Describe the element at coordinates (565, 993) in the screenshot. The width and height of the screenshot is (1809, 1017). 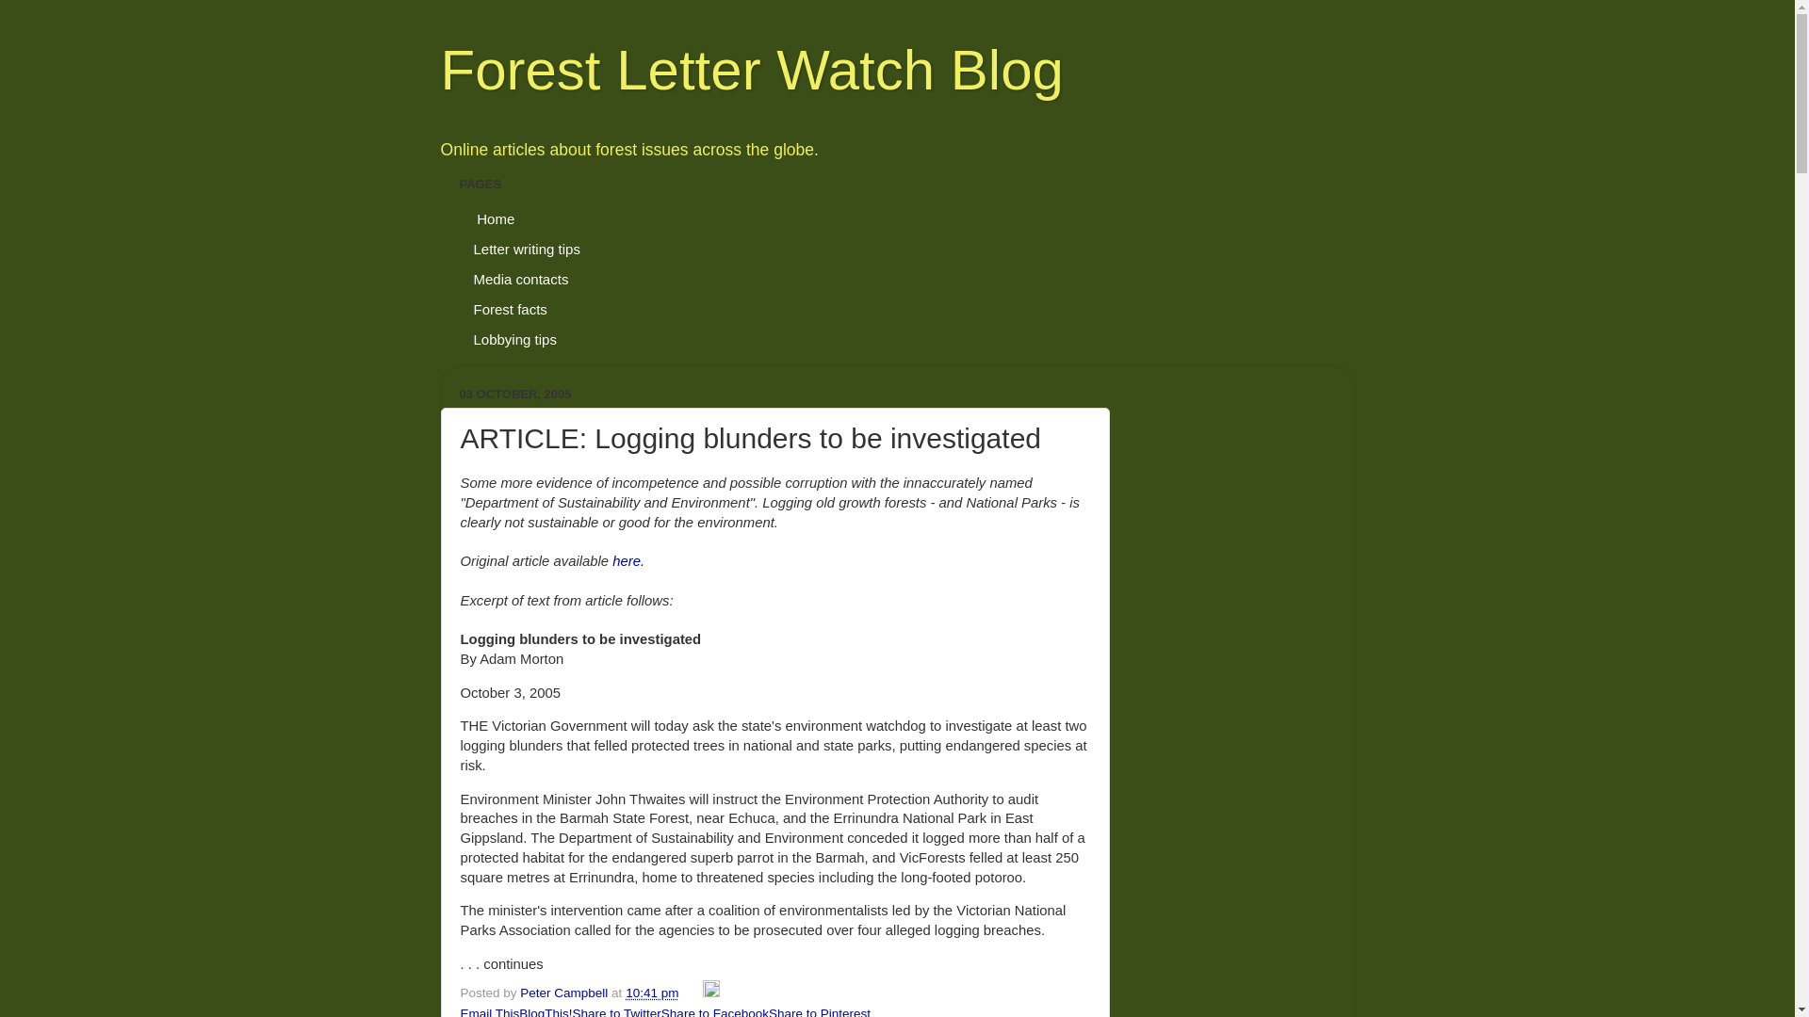
I see `author profile` at that location.